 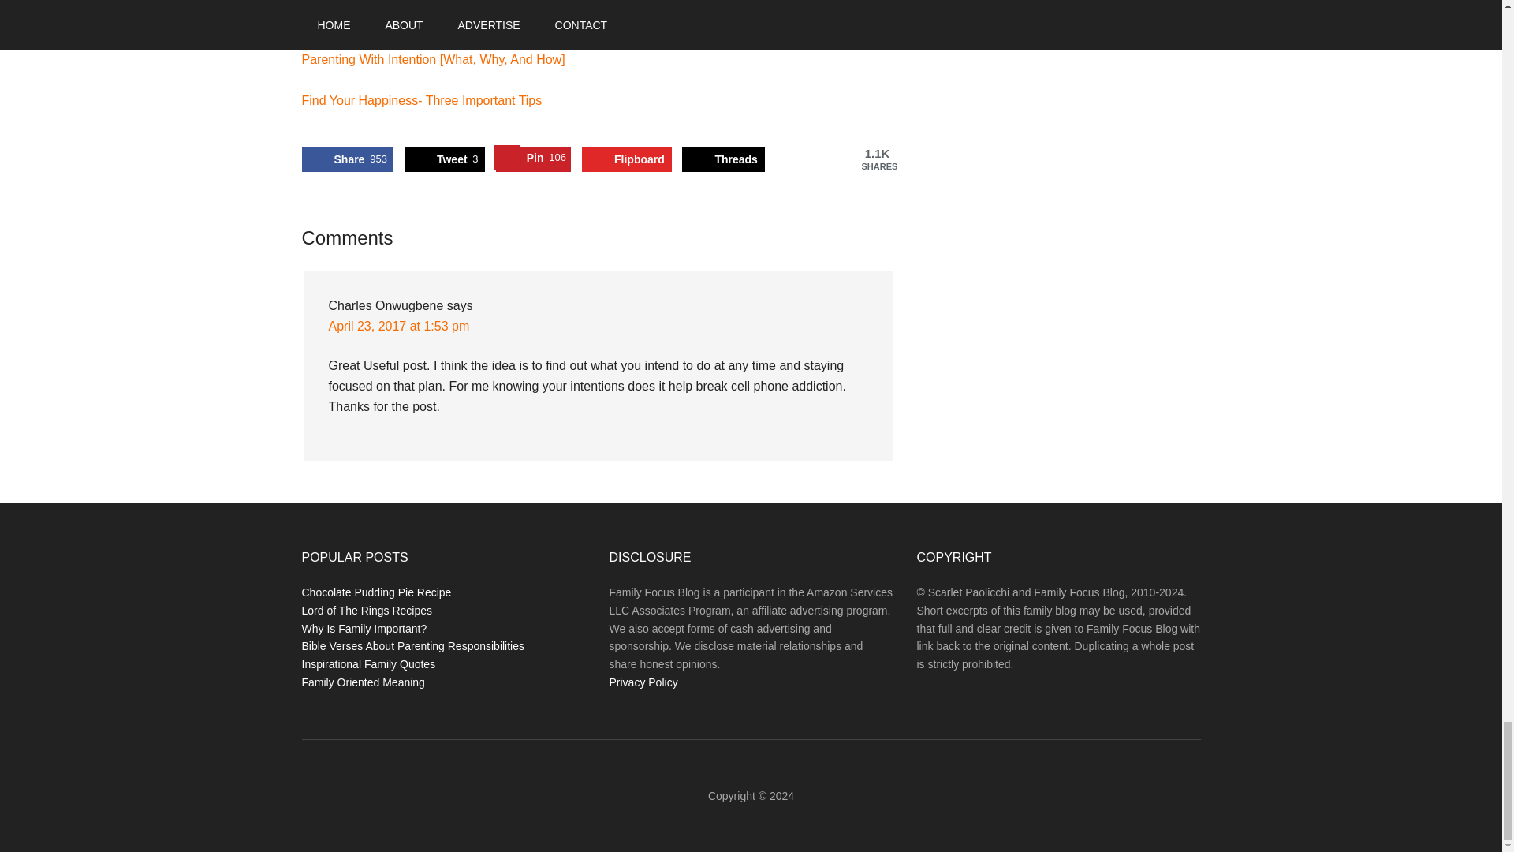 What do you see at coordinates (347, 159) in the screenshot?
I see `Flipboard` at bounding box center [347, 159].